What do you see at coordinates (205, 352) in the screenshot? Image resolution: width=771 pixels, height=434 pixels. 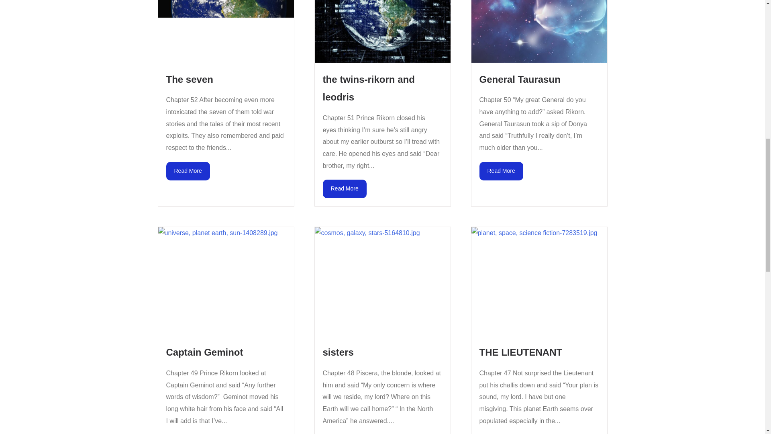 I see `Captain Geminot` at bounding box center [205, 352].